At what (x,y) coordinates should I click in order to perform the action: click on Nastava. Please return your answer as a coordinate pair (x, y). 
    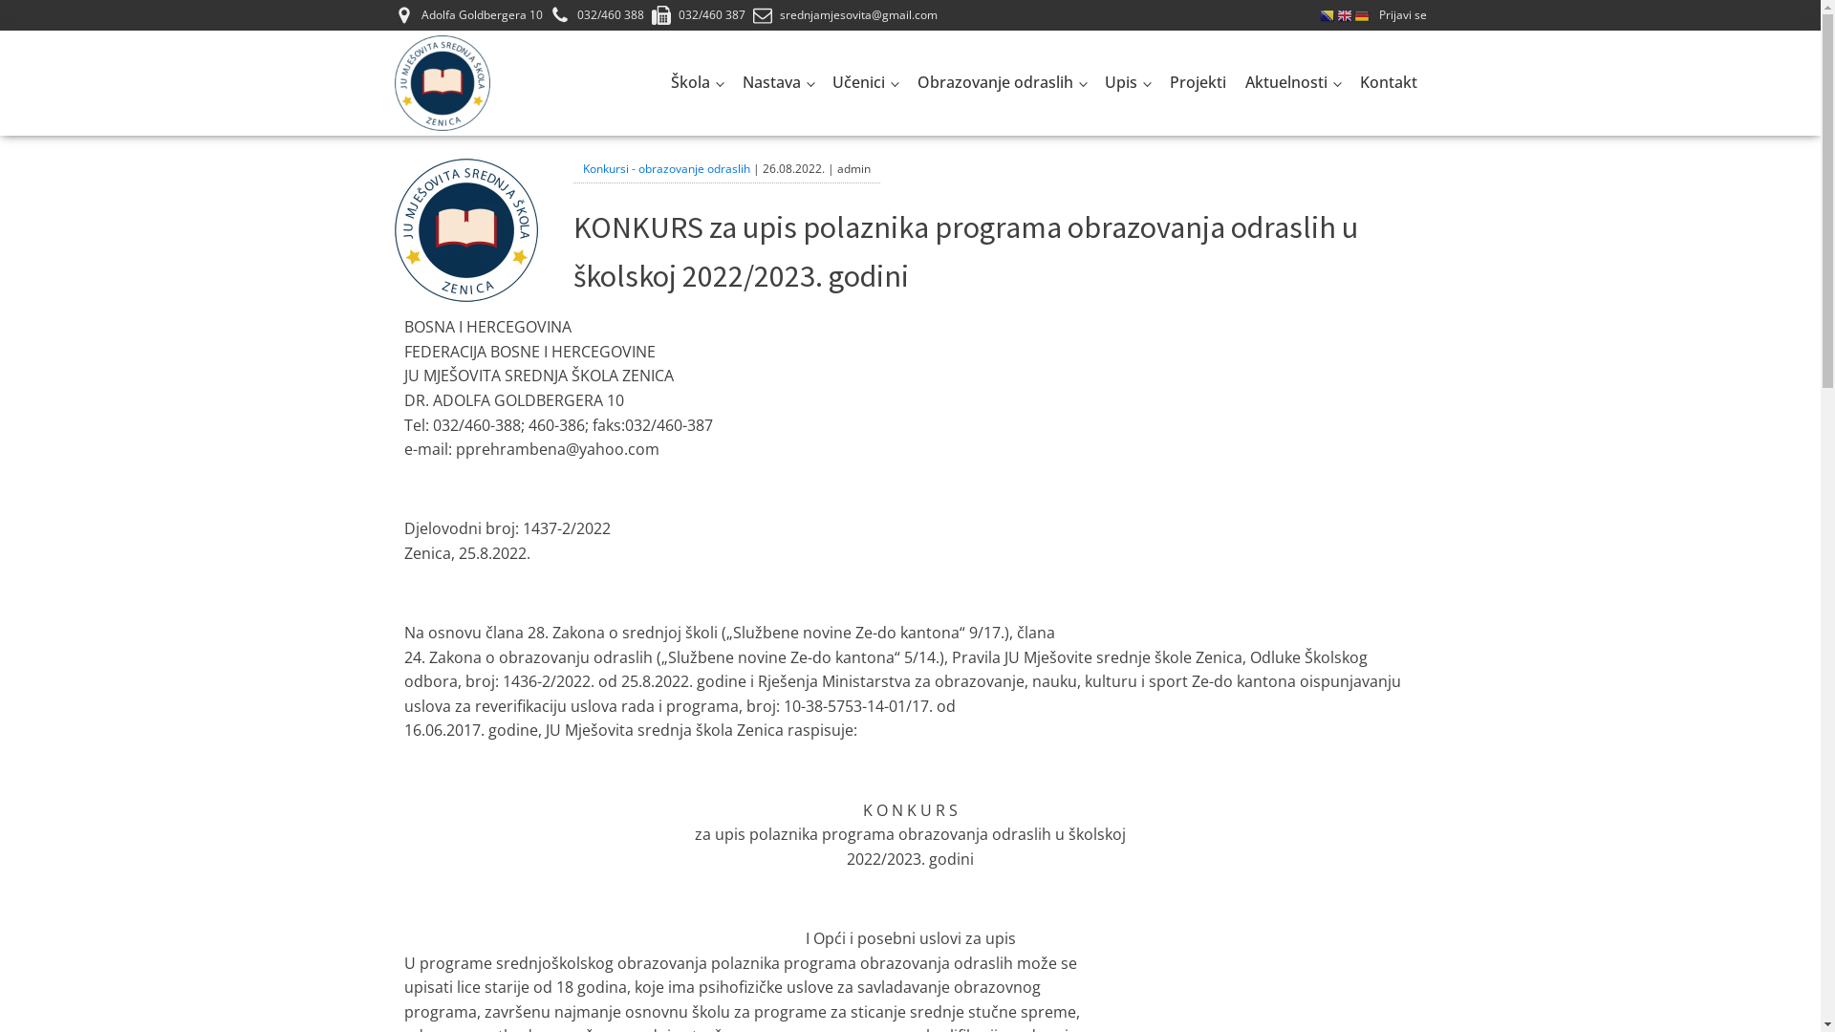
    Looking at the image, I should click on (778, 83).